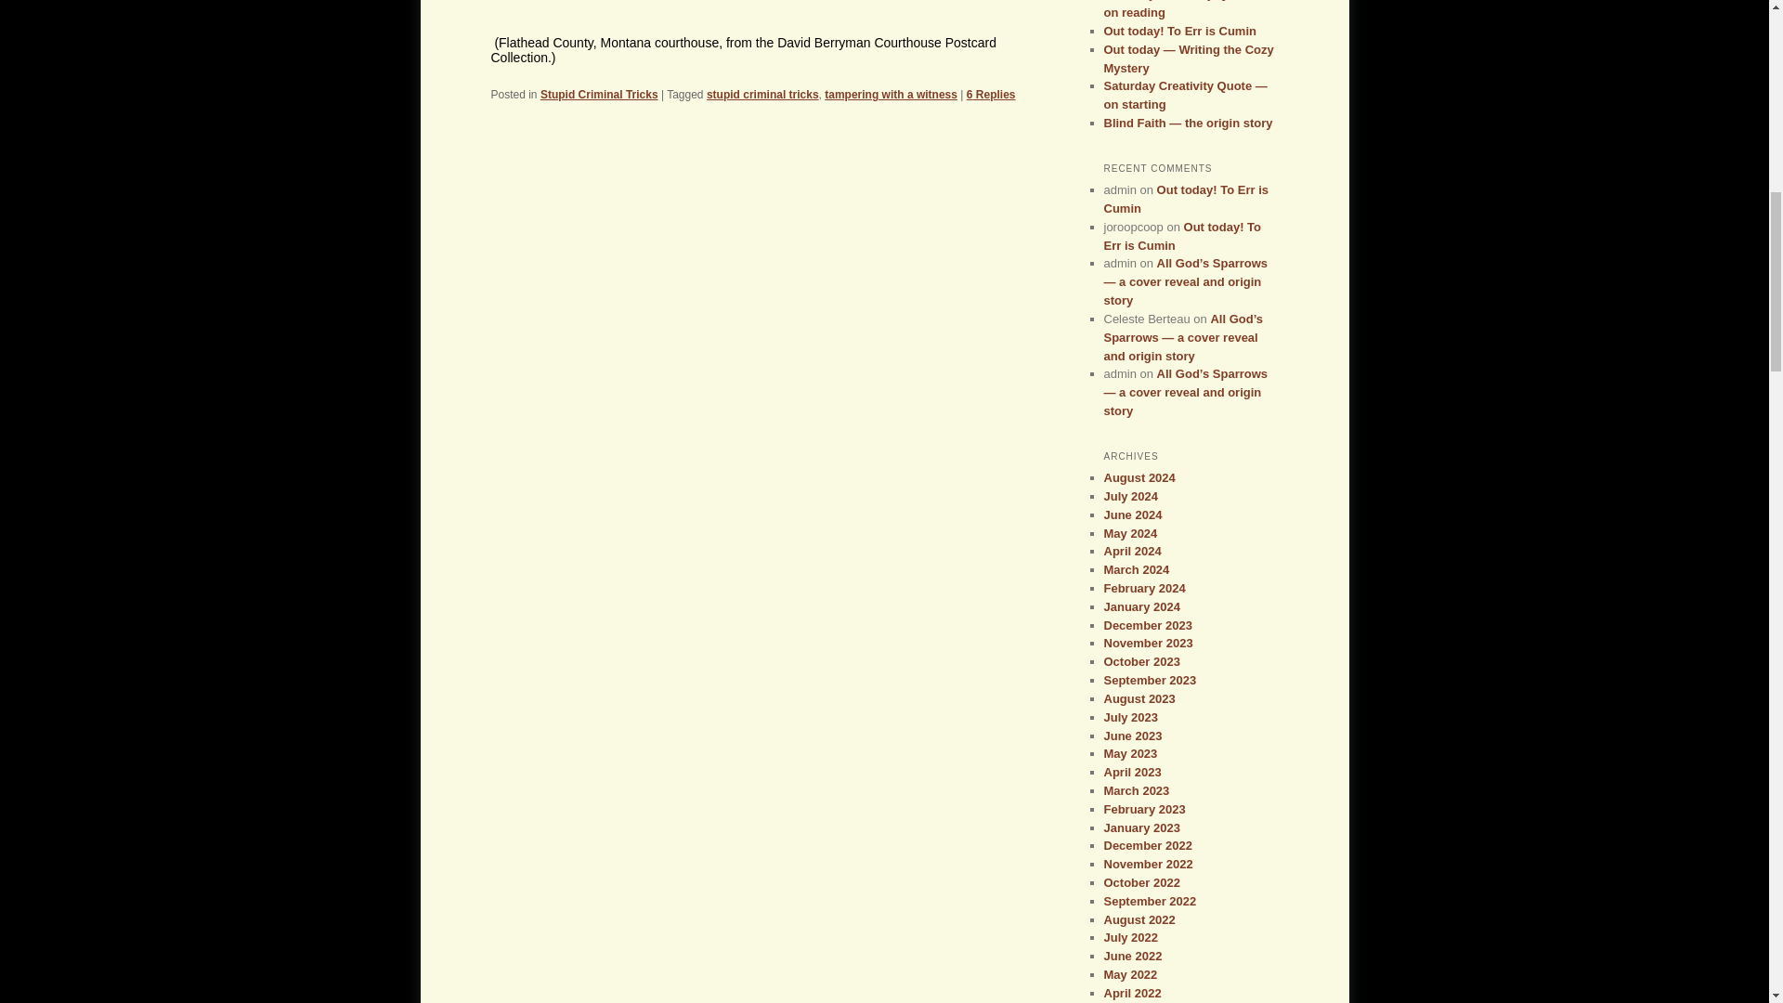 Image resolution: width=1783 pixels, height=1003 pixels. I want to click on tampering with a witness, so click(891, 95).